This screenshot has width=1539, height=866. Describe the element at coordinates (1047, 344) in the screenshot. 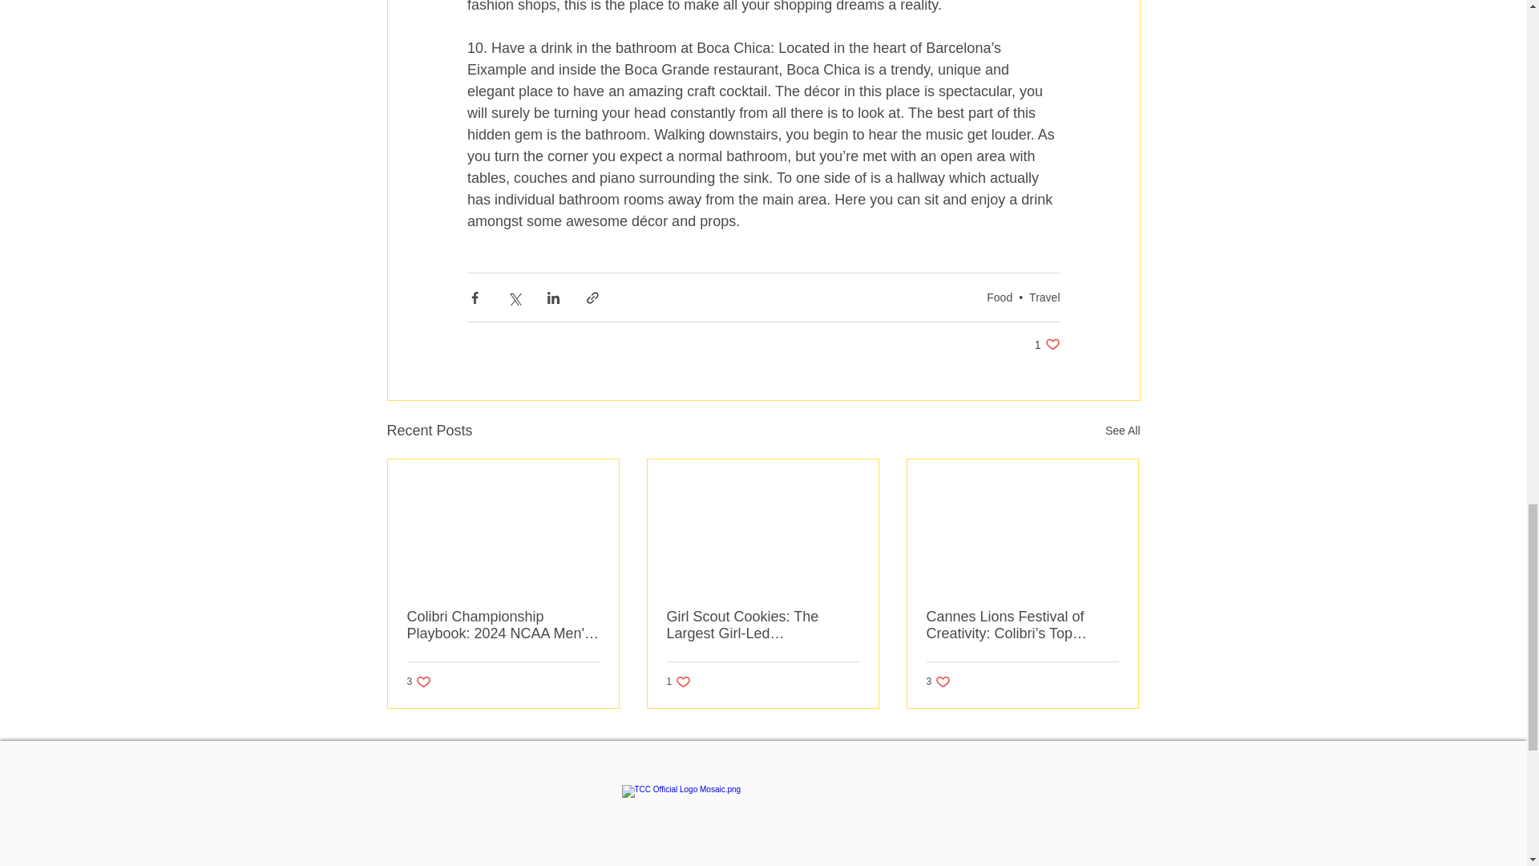

I see `Food` at that location.